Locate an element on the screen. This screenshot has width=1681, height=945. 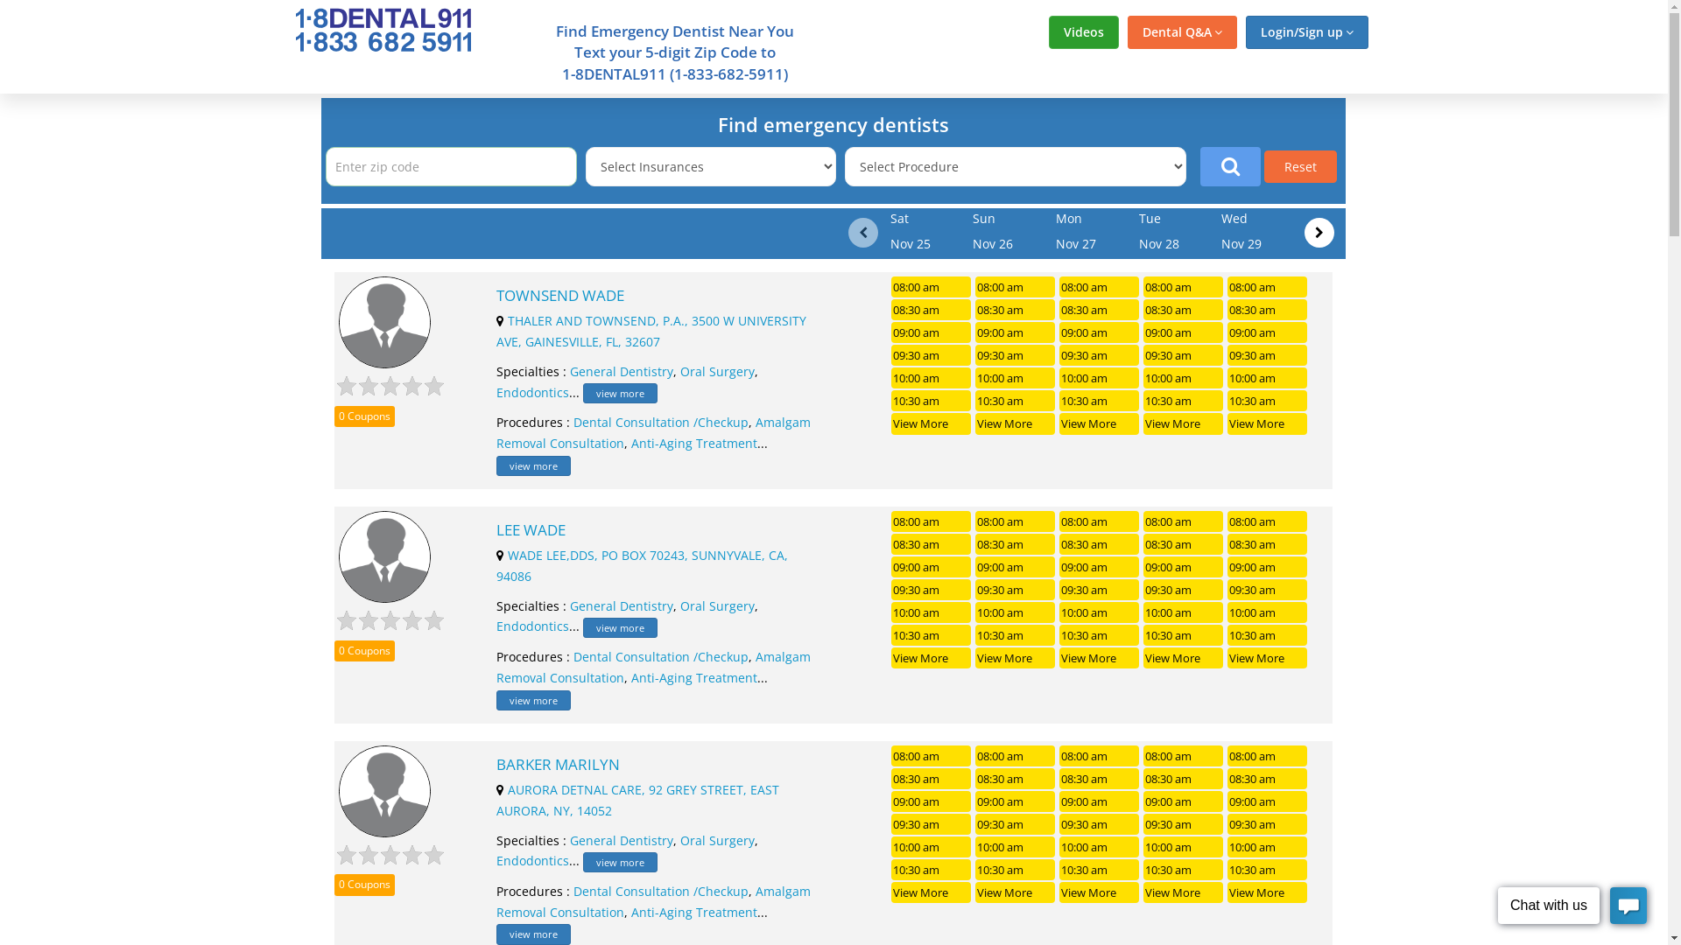
Maryland is located at coordinates (716, 425).